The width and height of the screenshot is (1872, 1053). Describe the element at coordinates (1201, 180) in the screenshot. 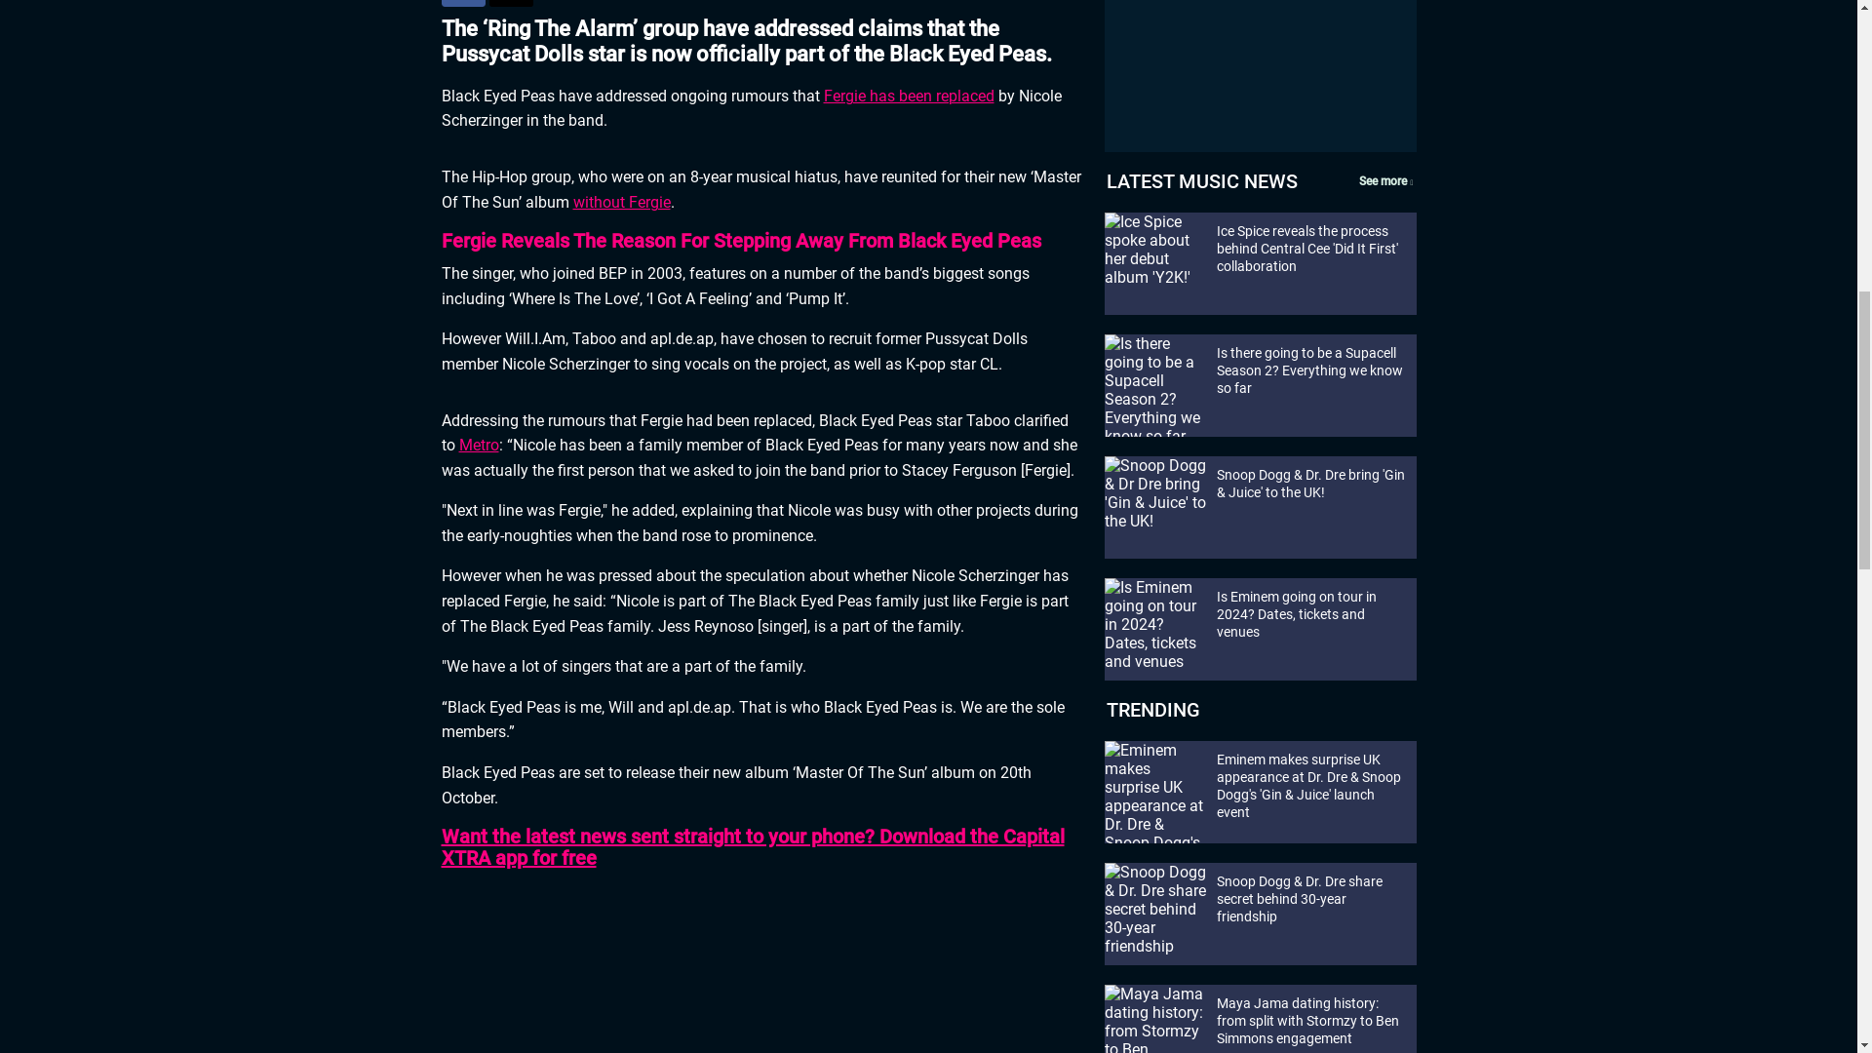

I see `LATEST MUSIC NEWS` at that location.